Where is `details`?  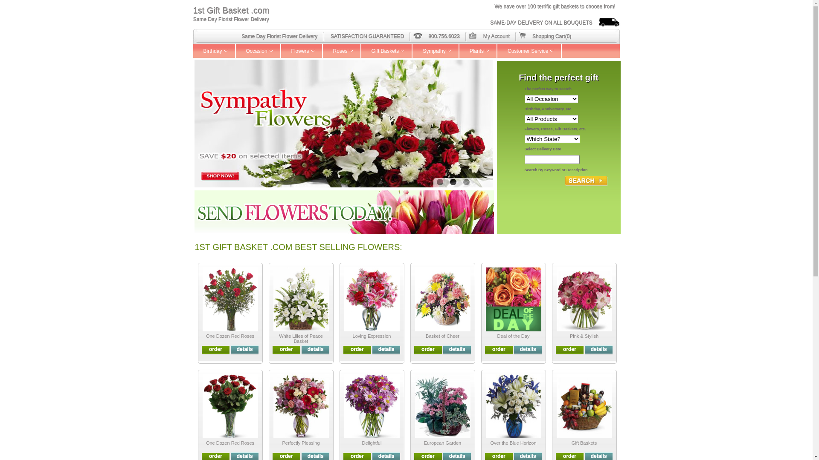
details is located at coordinates (457, 456).